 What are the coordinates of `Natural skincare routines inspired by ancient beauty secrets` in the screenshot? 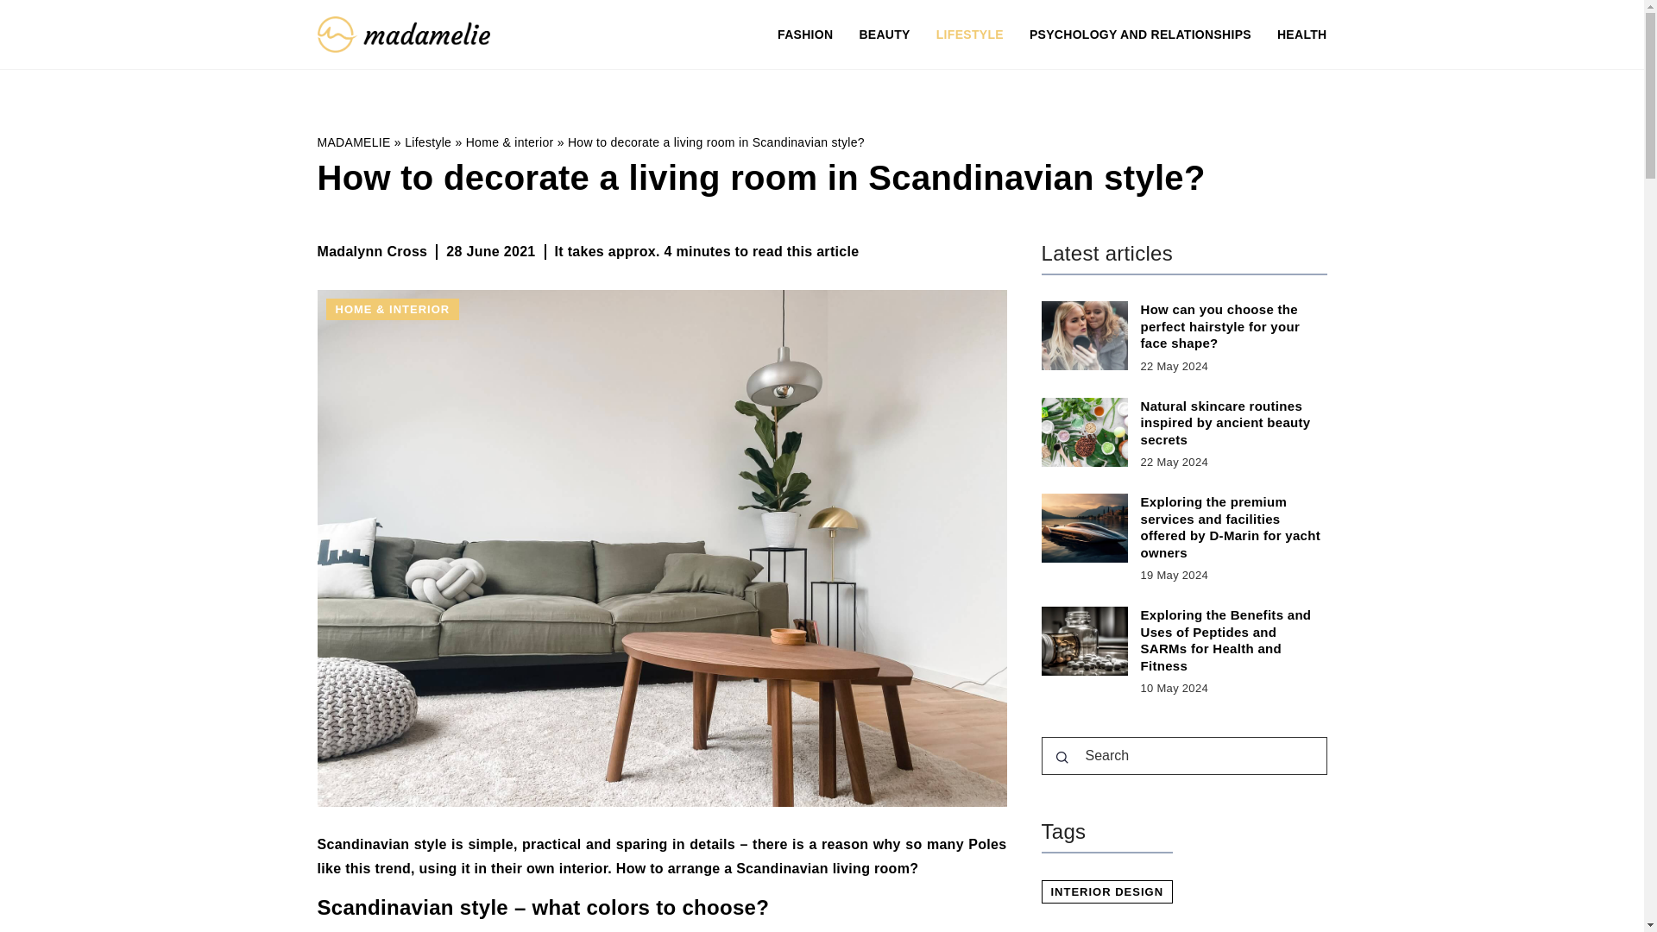 It's located at (1234, 423).